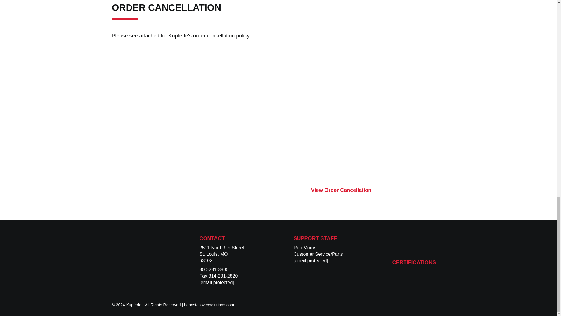  Describe the element at coordinates (378, 190) in the screenshot. I see `View Order Cancellation` at that location.